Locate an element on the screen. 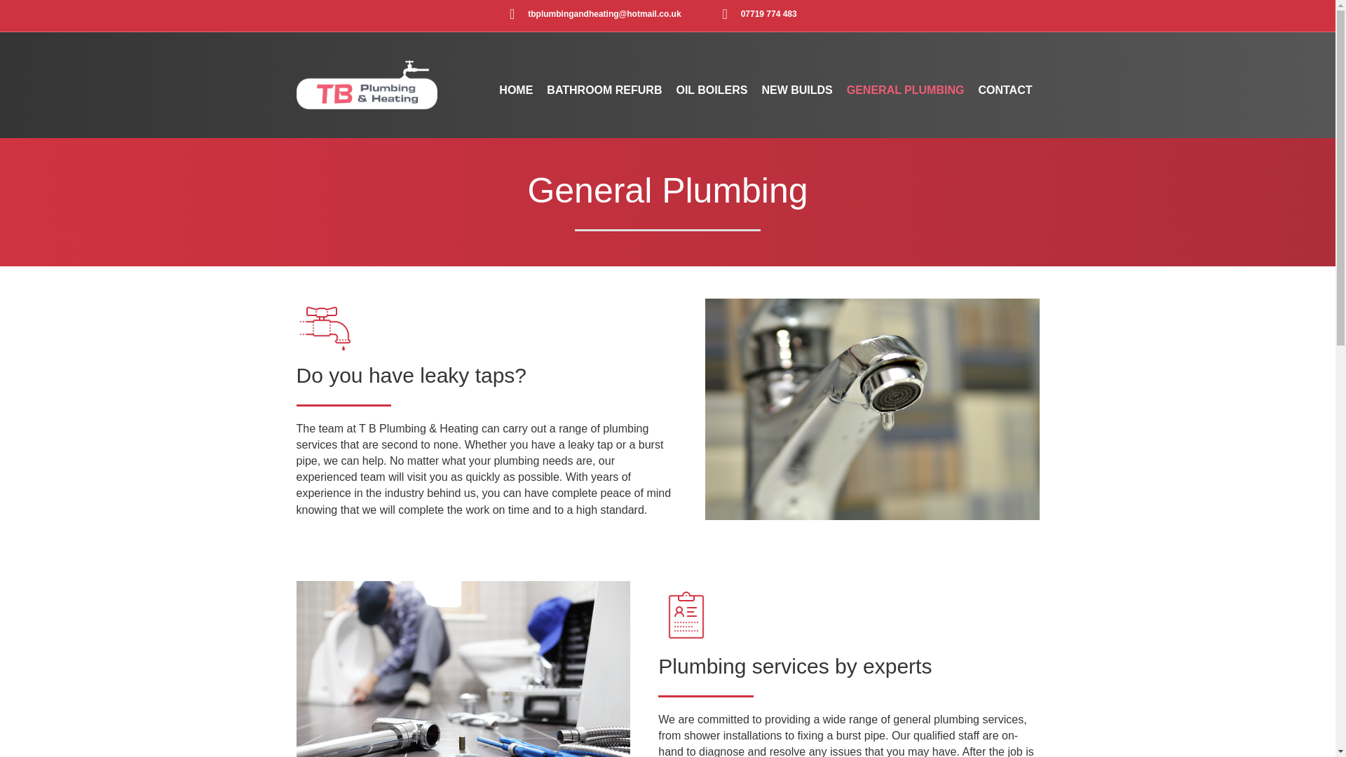 The image size is (1346, 757). Logo is located at coordinates (366, 84).